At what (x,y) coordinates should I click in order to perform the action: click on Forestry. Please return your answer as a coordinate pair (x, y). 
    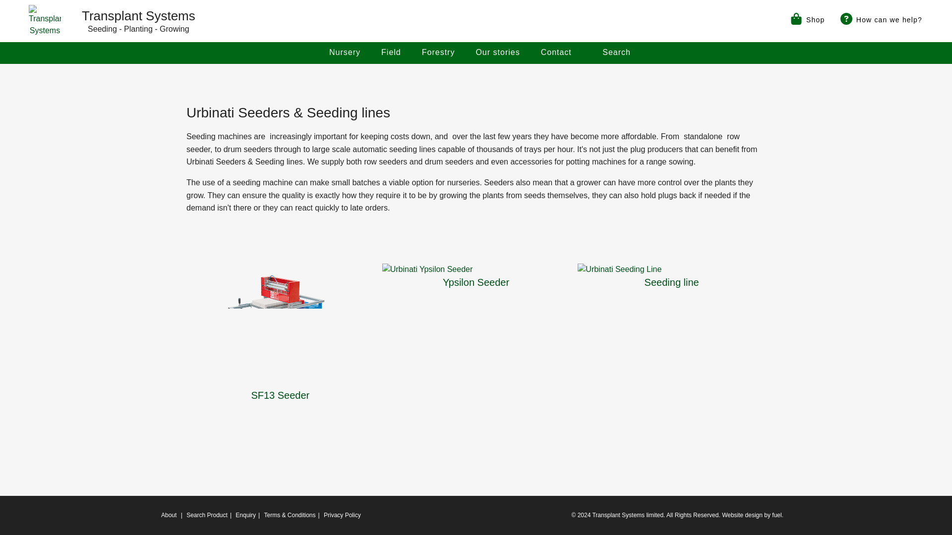
    Looking at the image, I should click on (438, 53).